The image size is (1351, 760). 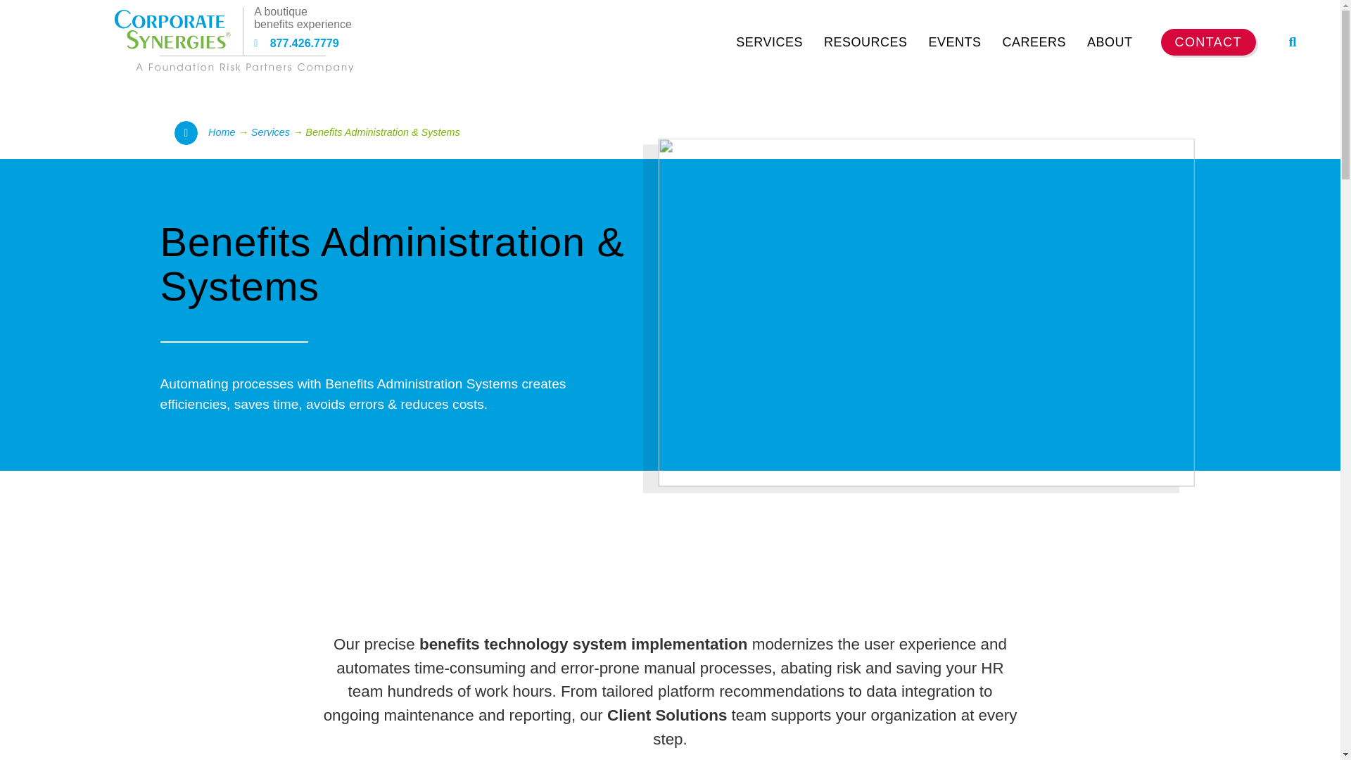 What do you see at coordinates (865, 42) in the screenshot?
I see `RESOURCES` at bounding box center [865, 42].